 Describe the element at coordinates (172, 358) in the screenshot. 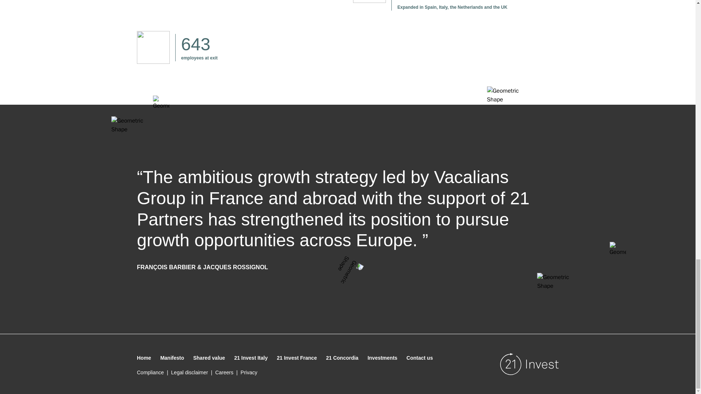

I see `Manifesto` at that location.